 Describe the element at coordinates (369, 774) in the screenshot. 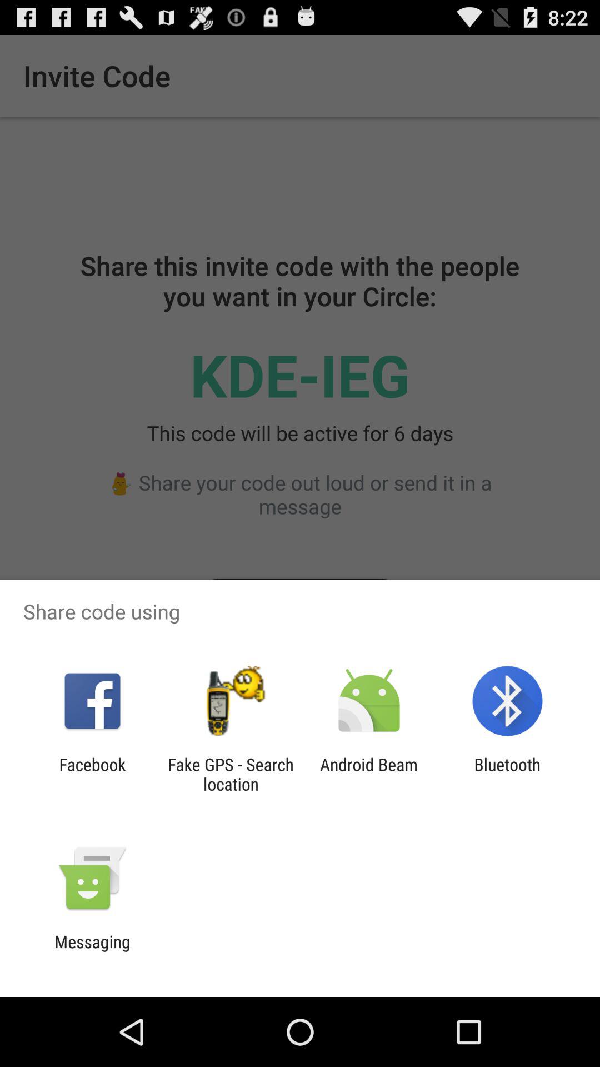

I see `choose the item next to fake gps search icon` at that location.